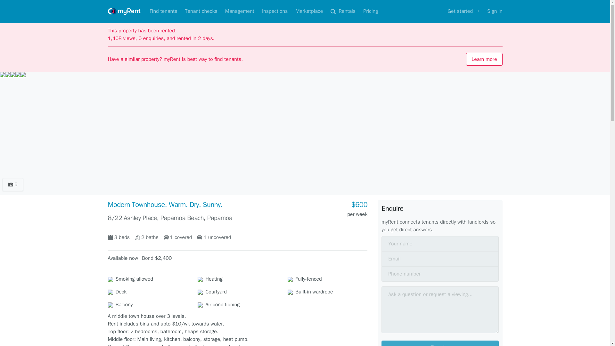  I want to click on Papamoa Beach, so click(182, 218).